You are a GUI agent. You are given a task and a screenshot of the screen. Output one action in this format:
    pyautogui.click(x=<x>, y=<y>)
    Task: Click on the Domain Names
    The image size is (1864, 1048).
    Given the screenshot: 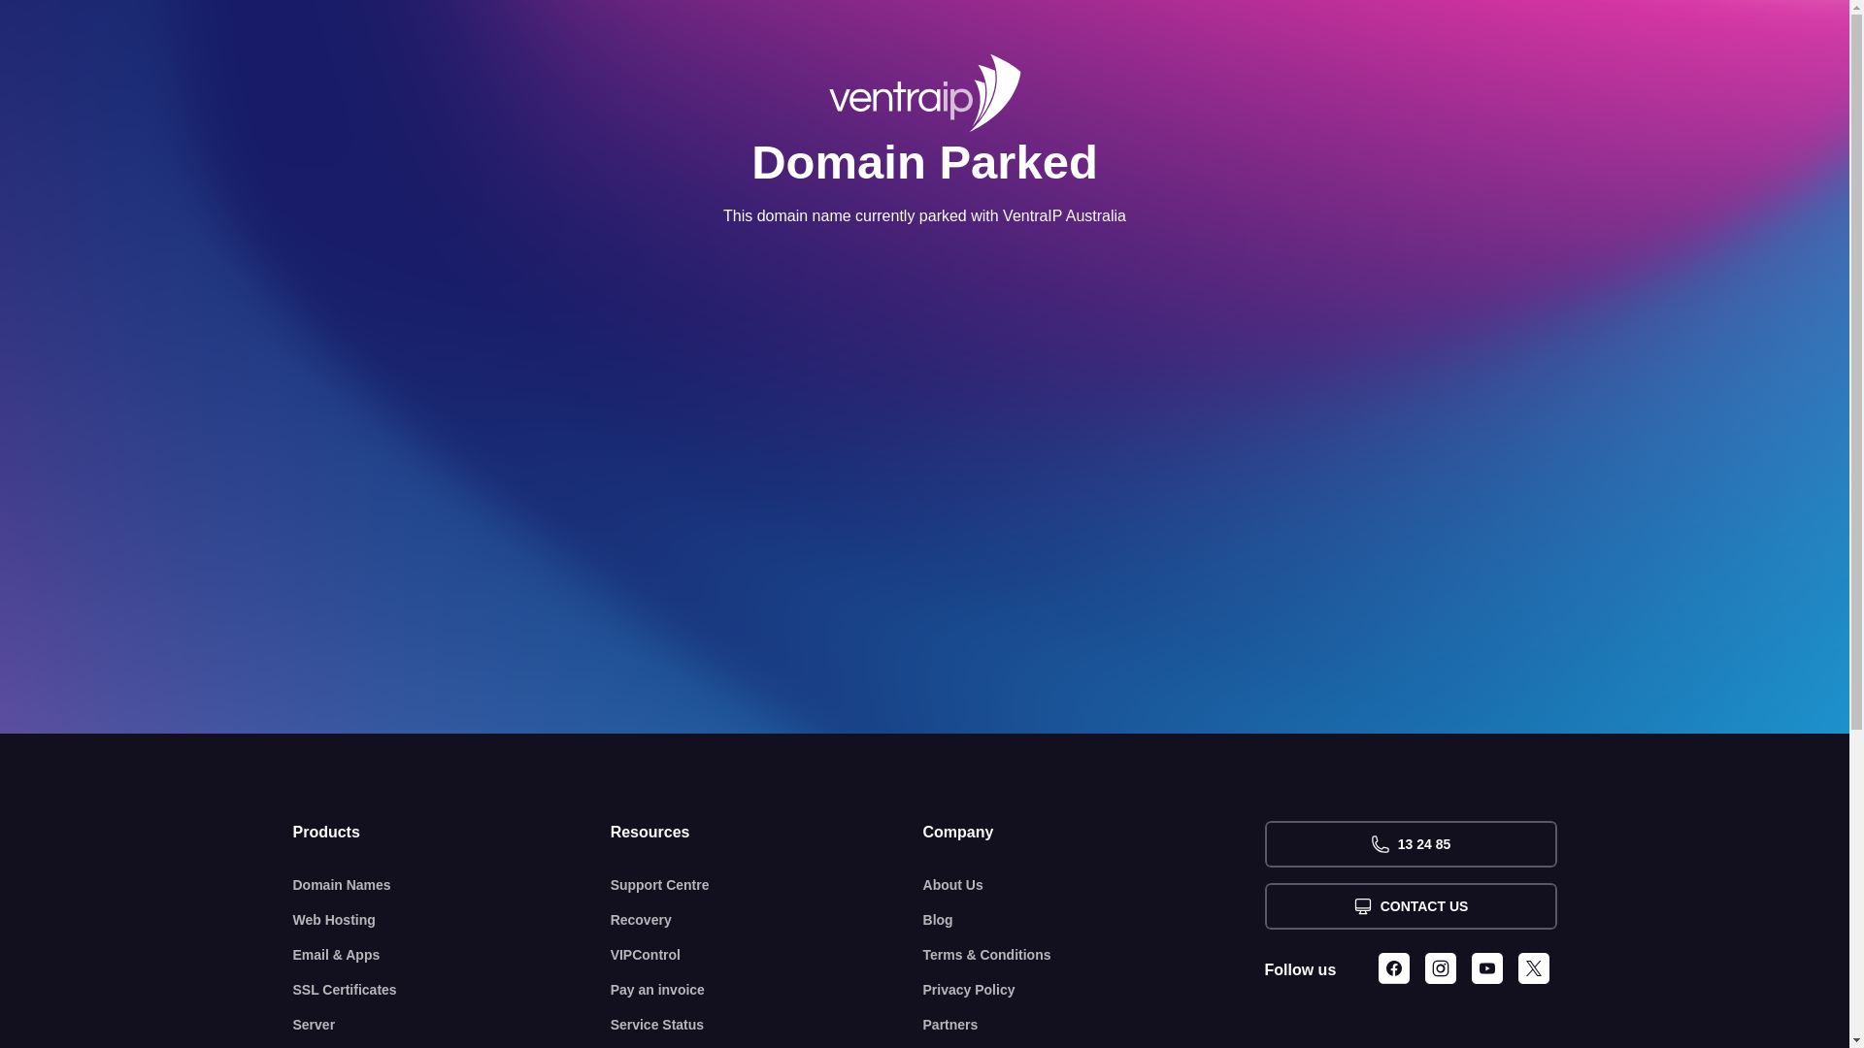 What is the action you would take?
    pyautogui.click(x=452, y=885)
    